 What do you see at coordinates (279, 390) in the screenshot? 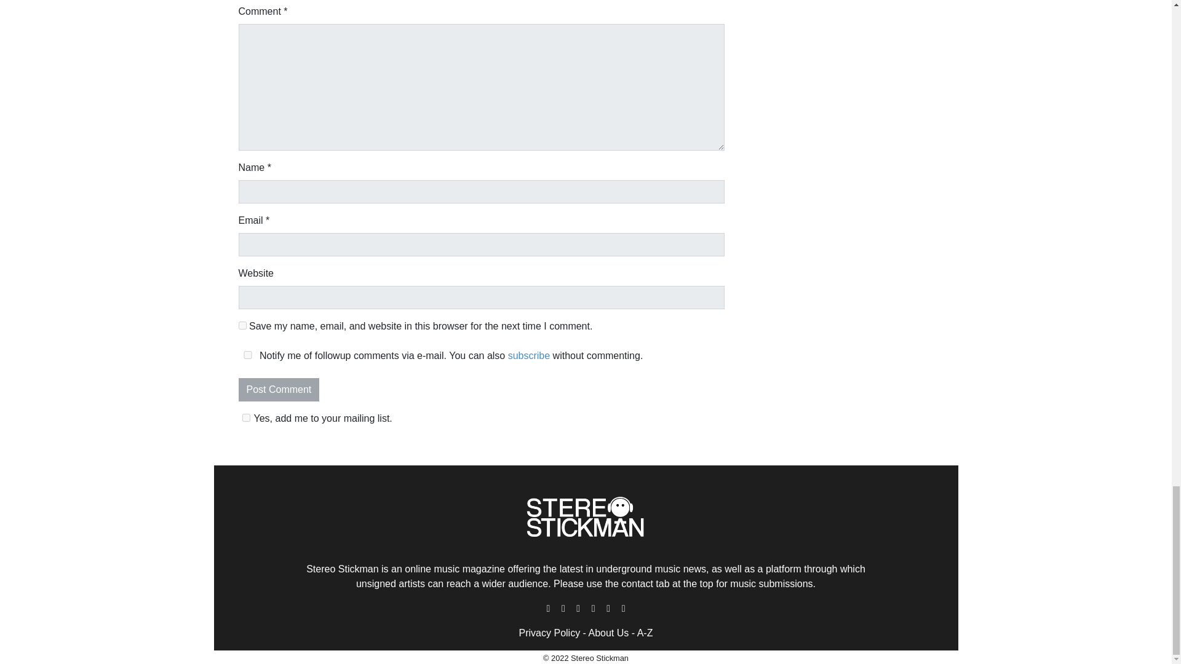
I see `Post Comment` at bounding box center [279, 390].